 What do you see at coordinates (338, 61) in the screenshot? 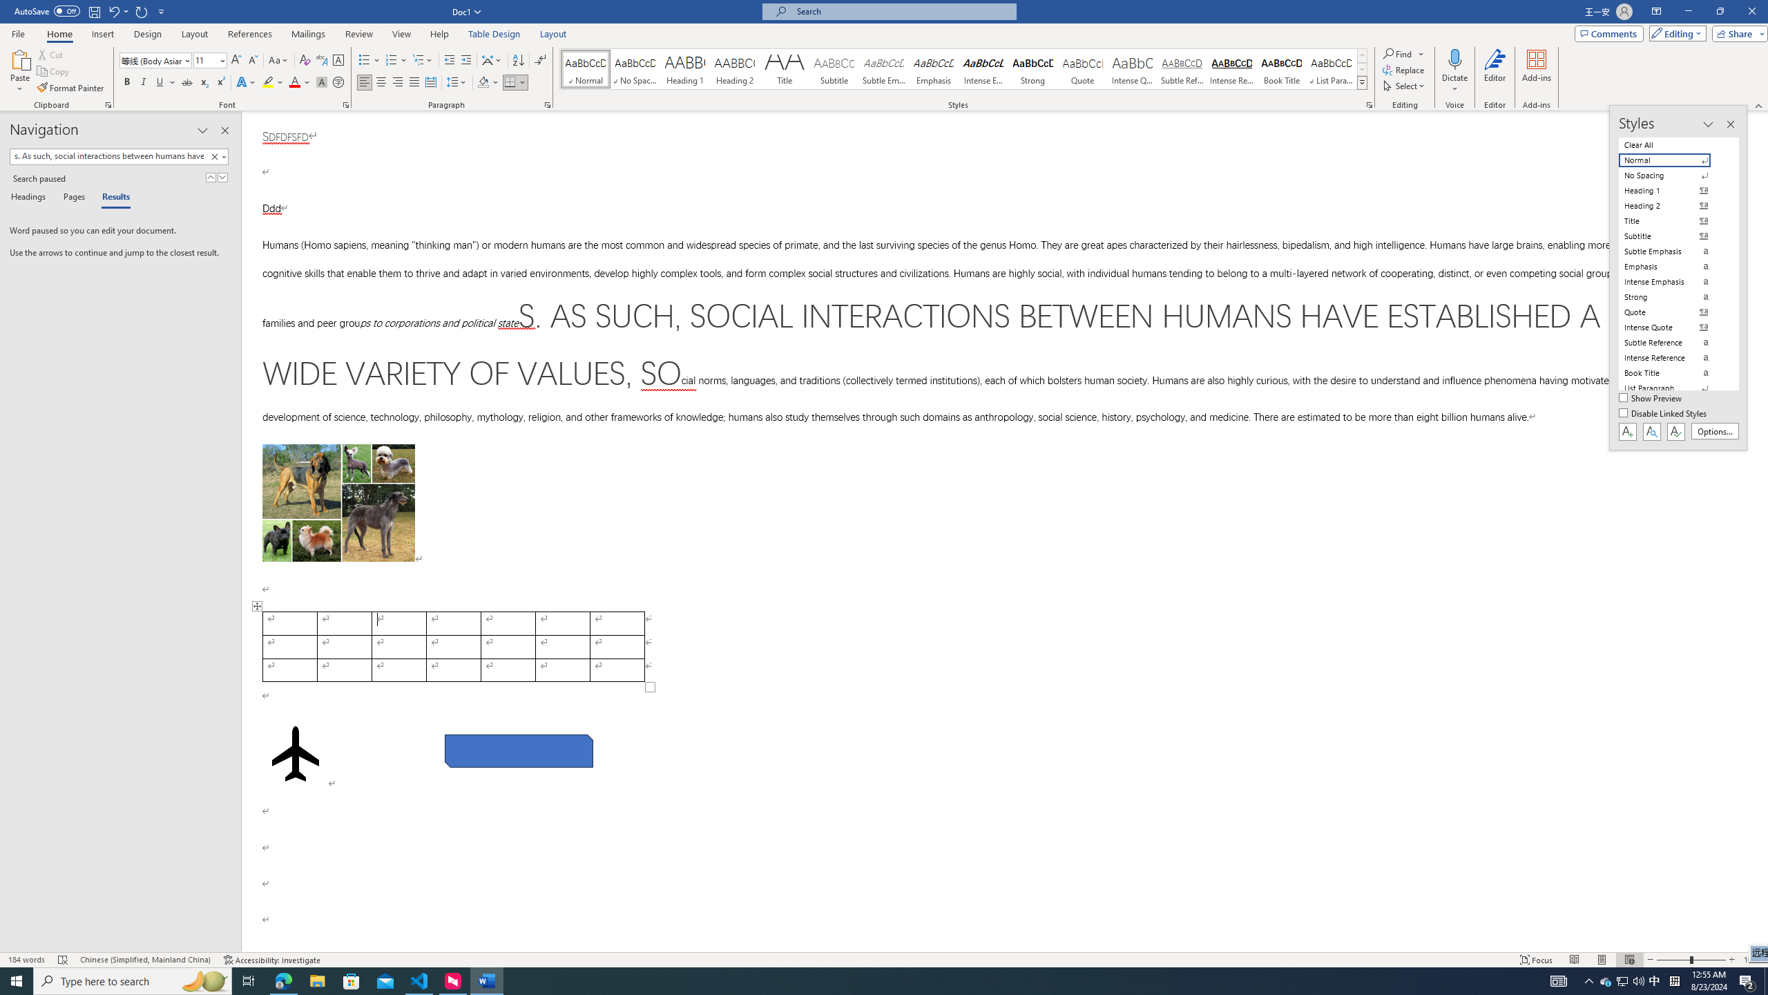
I see `Character Border` at bounding box center [338, 61].